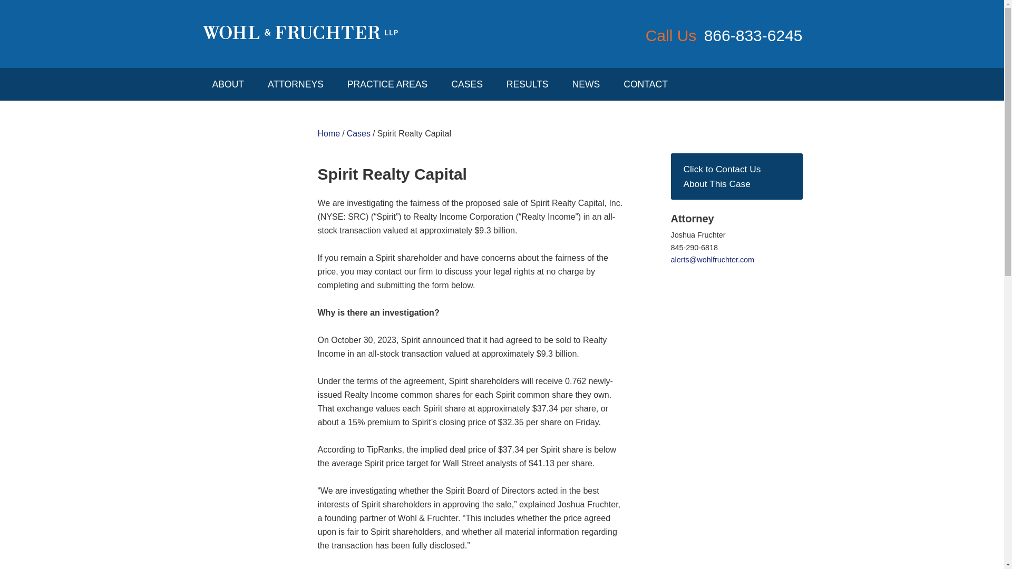  What do you see at coordinates (645, 84) in the screenshot?
I see `CONTACT` at bounding box center [645, 84].